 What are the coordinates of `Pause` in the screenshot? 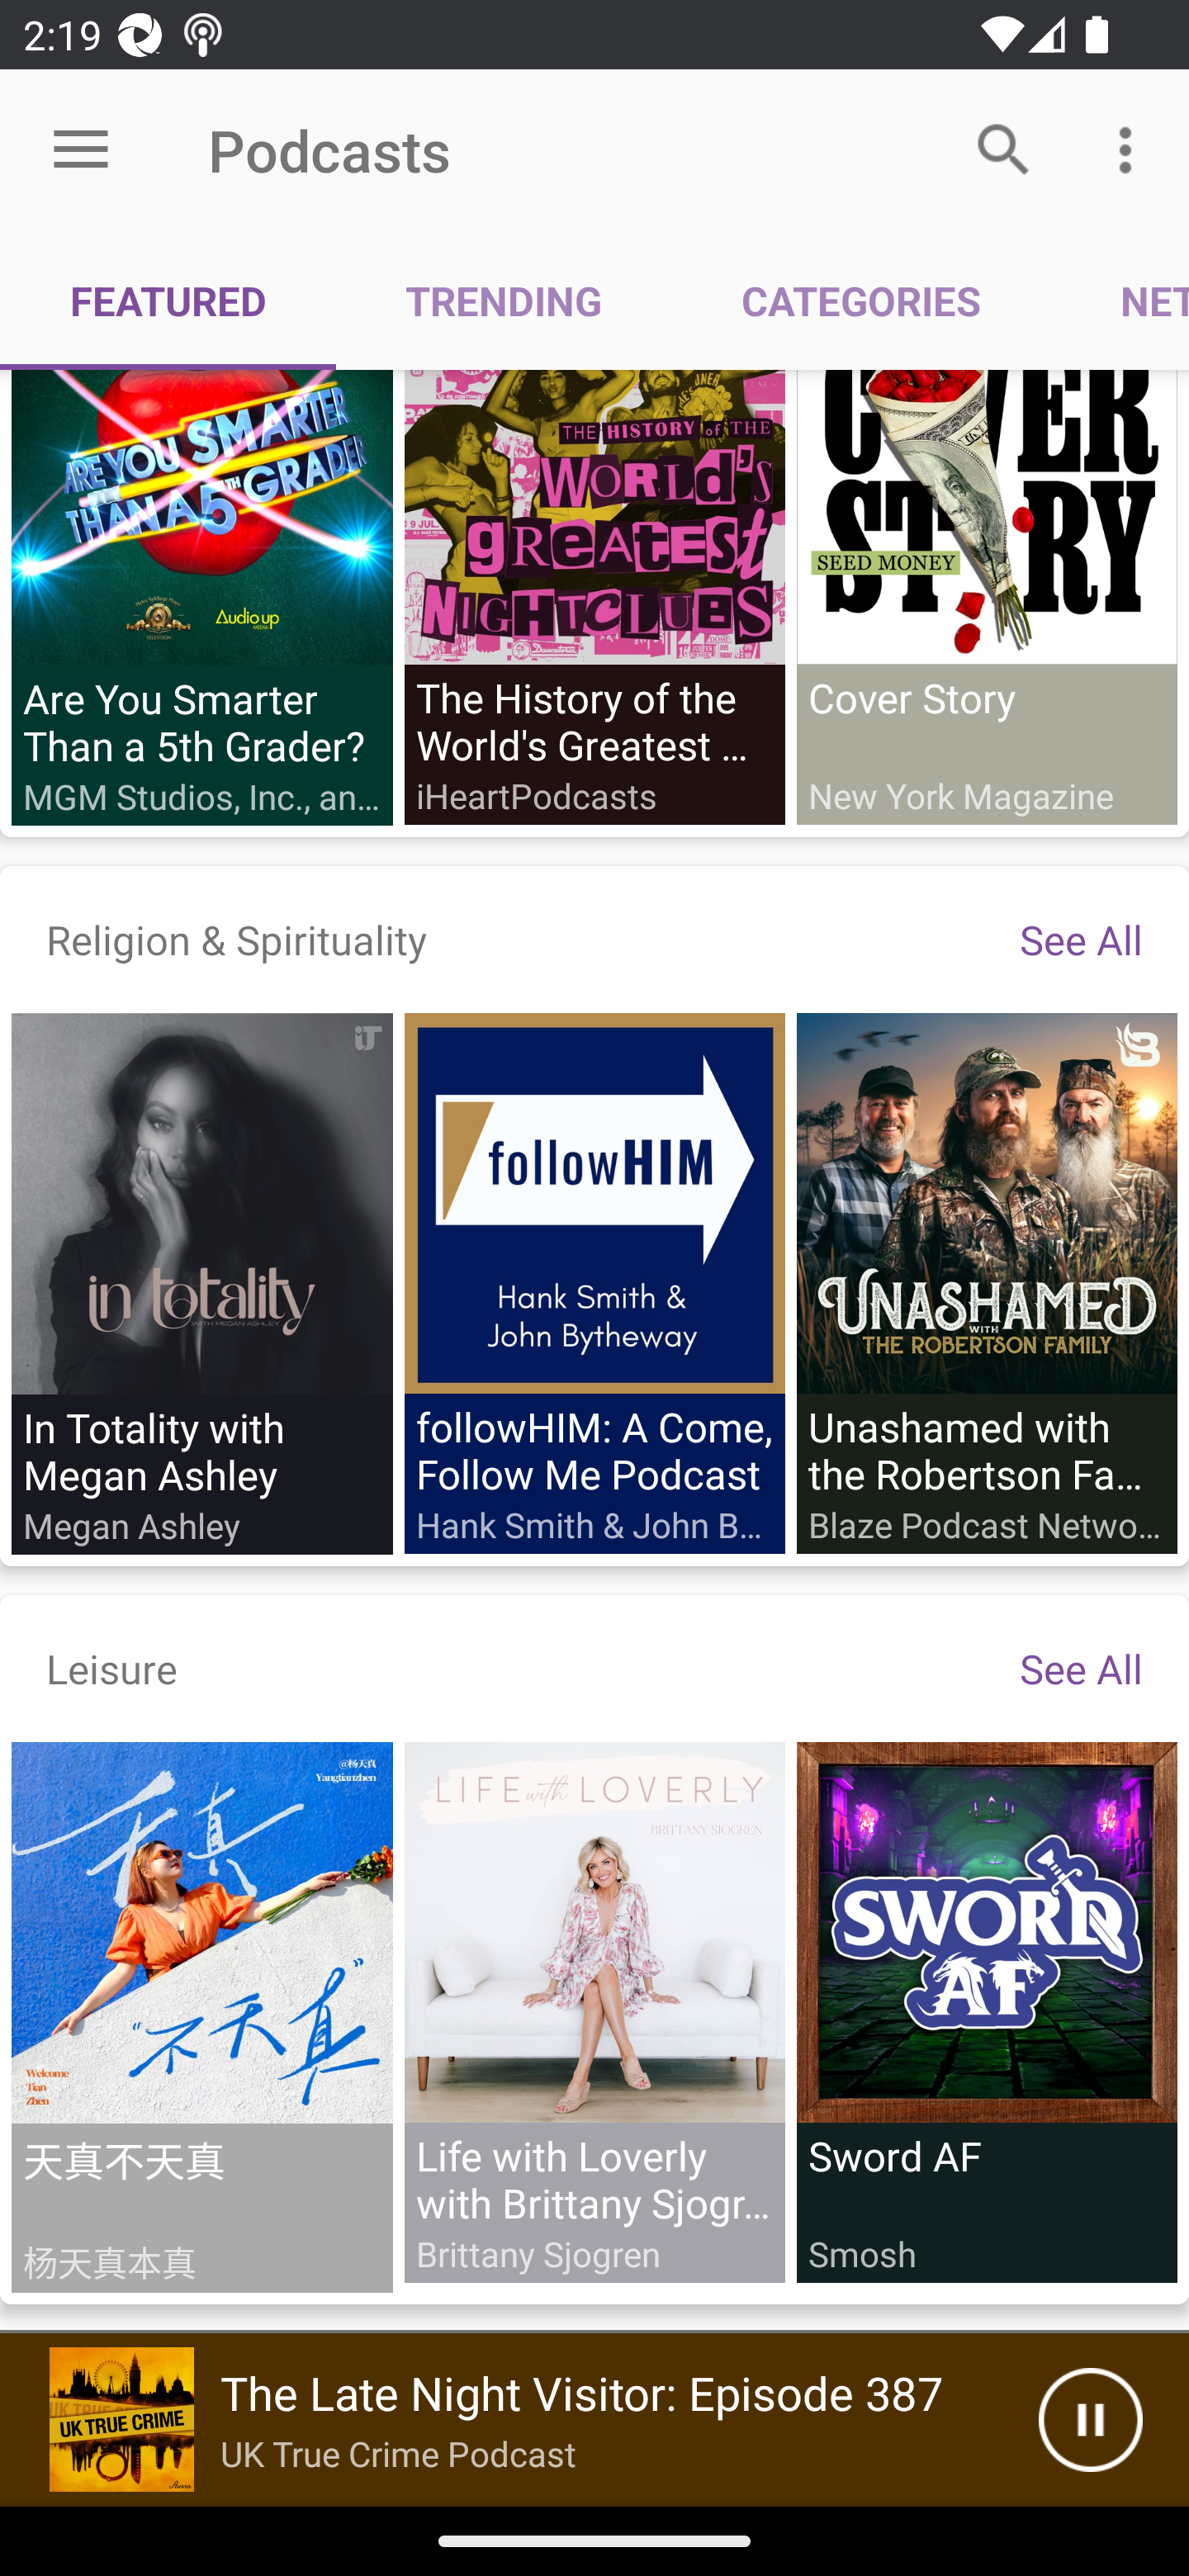 It's located at (1090, 2420).